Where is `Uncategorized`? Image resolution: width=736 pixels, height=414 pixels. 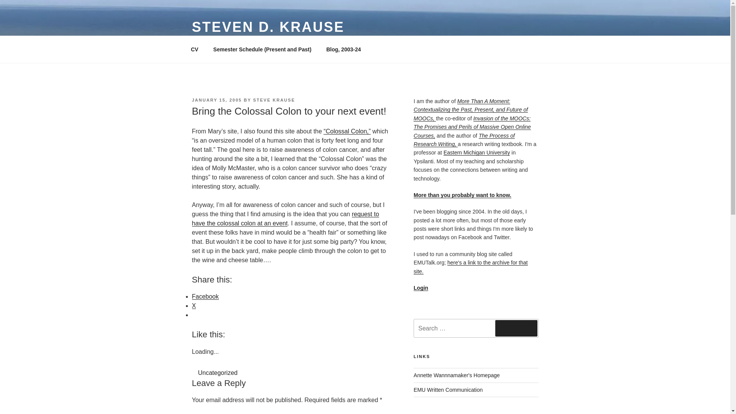
Uncategorized is located at coordinates (217, 373).